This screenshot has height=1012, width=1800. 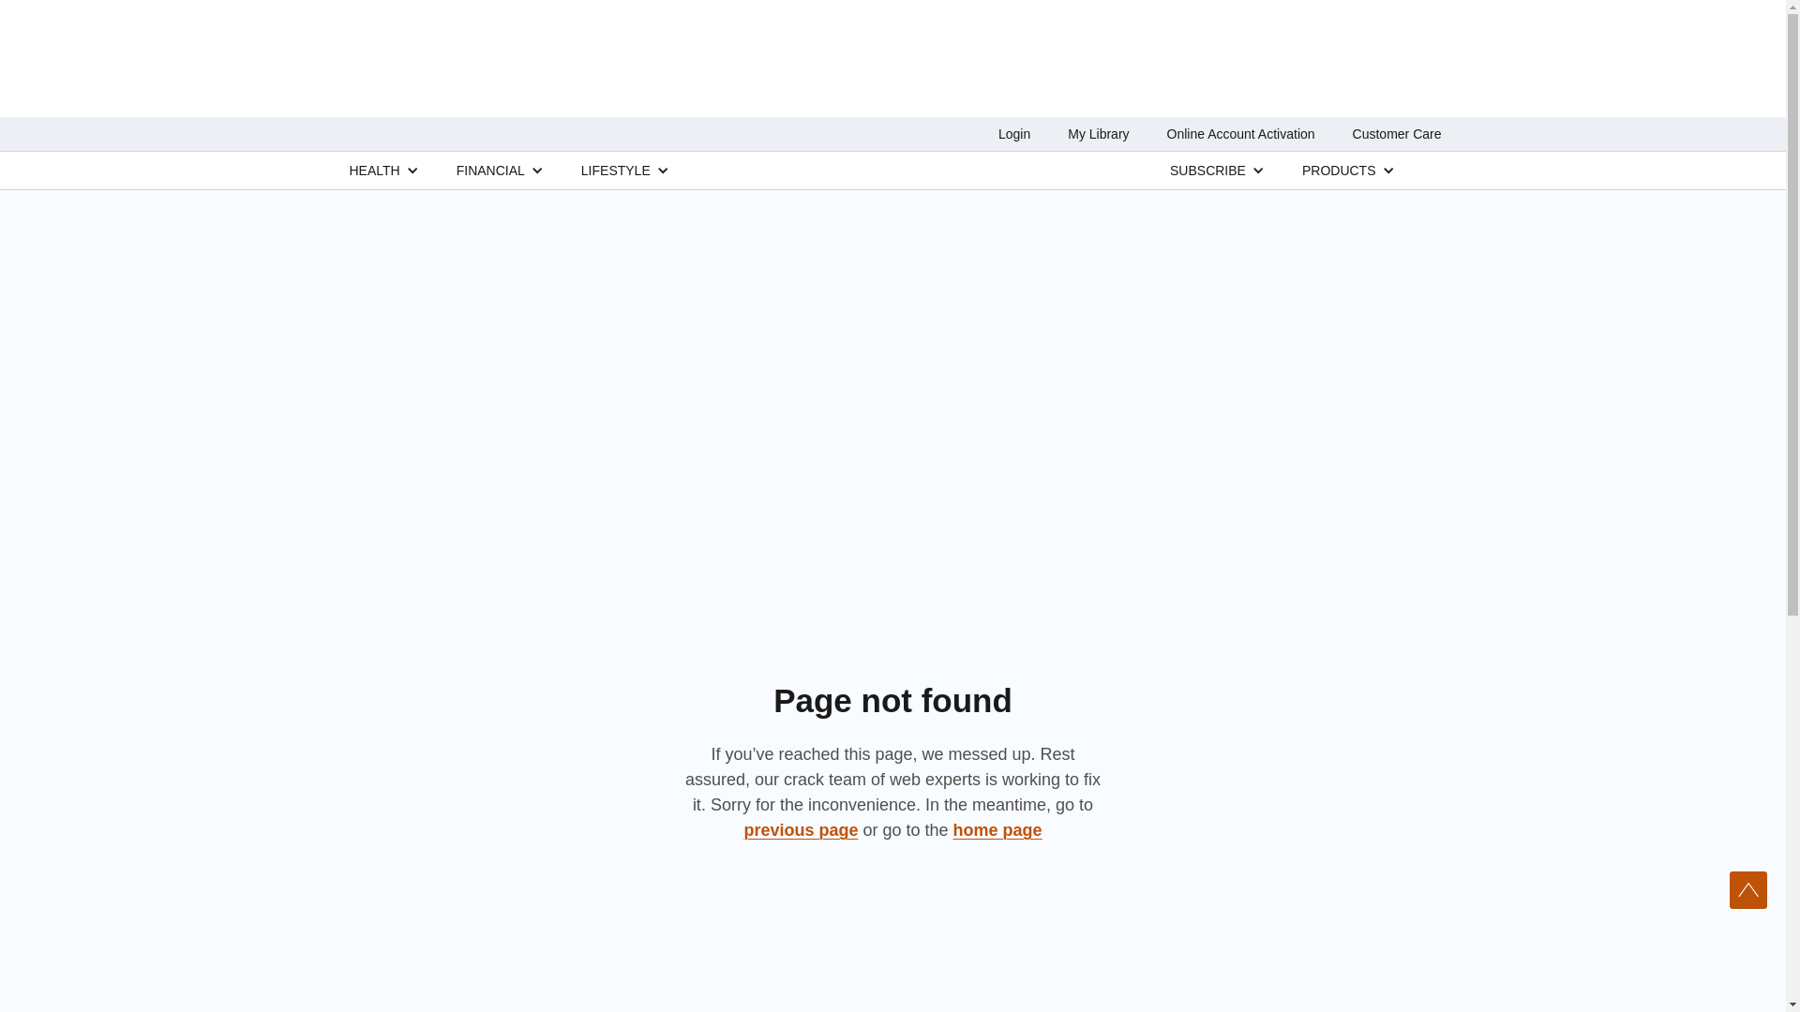 What do you see at coordinates (1014, 134) in the screenshot?
I see `Login` at bounding box center [1014, 134].